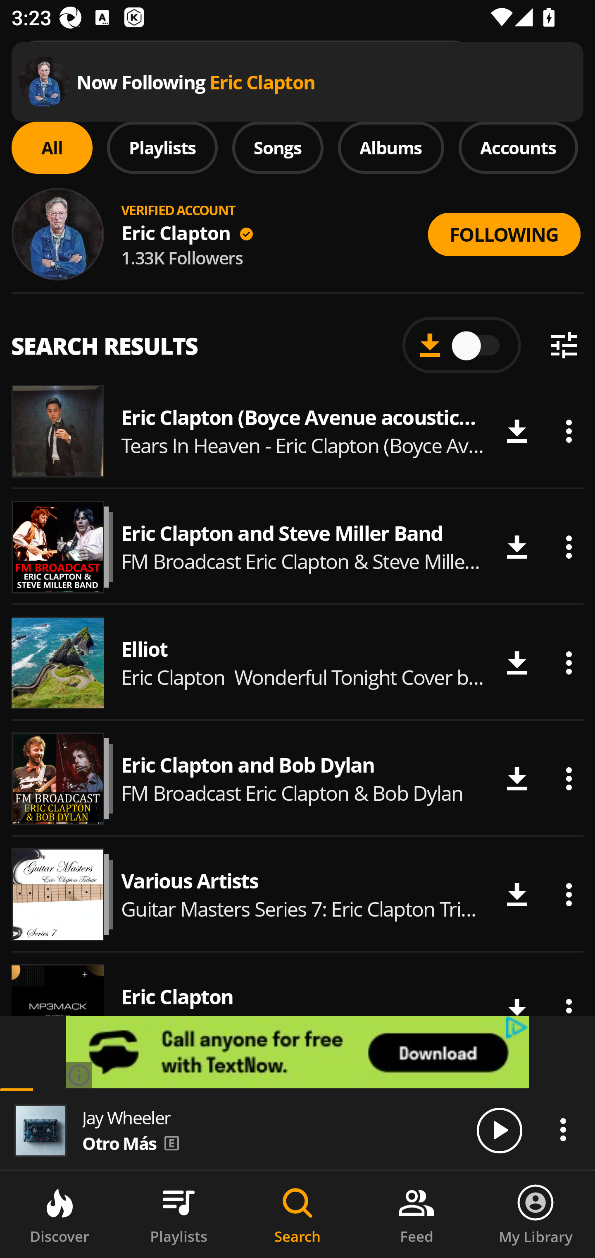 The image size is (595, 1258). What do you see at coordinates (569, 430) in the screenshot?
I see `Actions` at bounding box center [569, 430].